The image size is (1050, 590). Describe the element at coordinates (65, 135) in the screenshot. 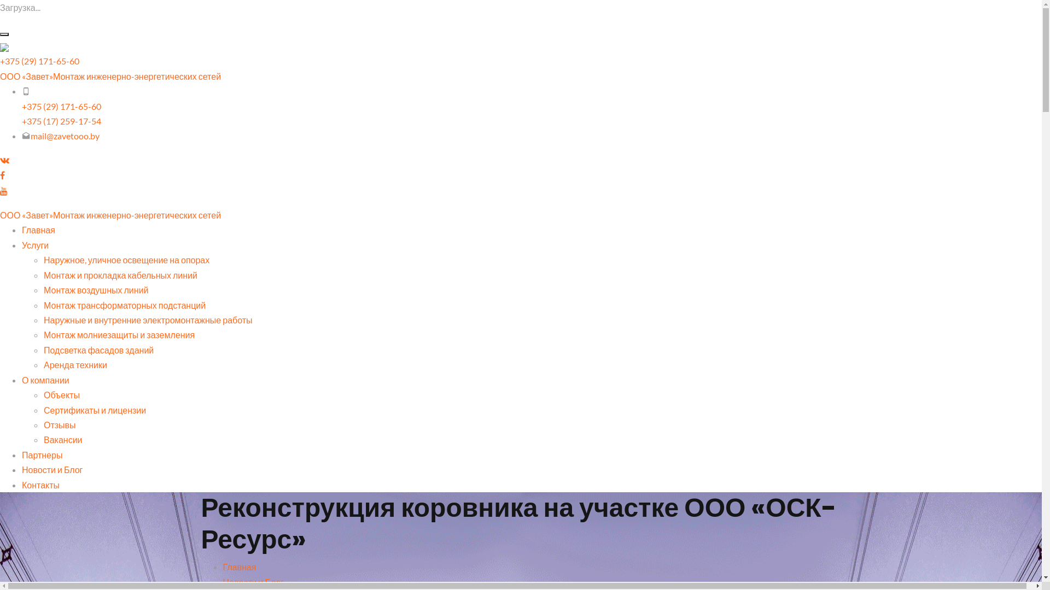

I see `mail@zavetooo.by` at that location.